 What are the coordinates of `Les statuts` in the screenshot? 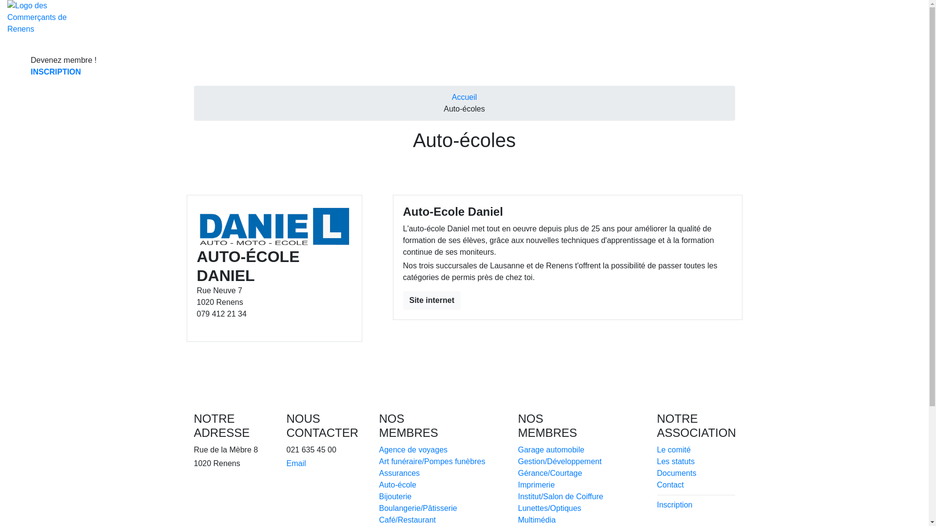 It's located at (676, 462).